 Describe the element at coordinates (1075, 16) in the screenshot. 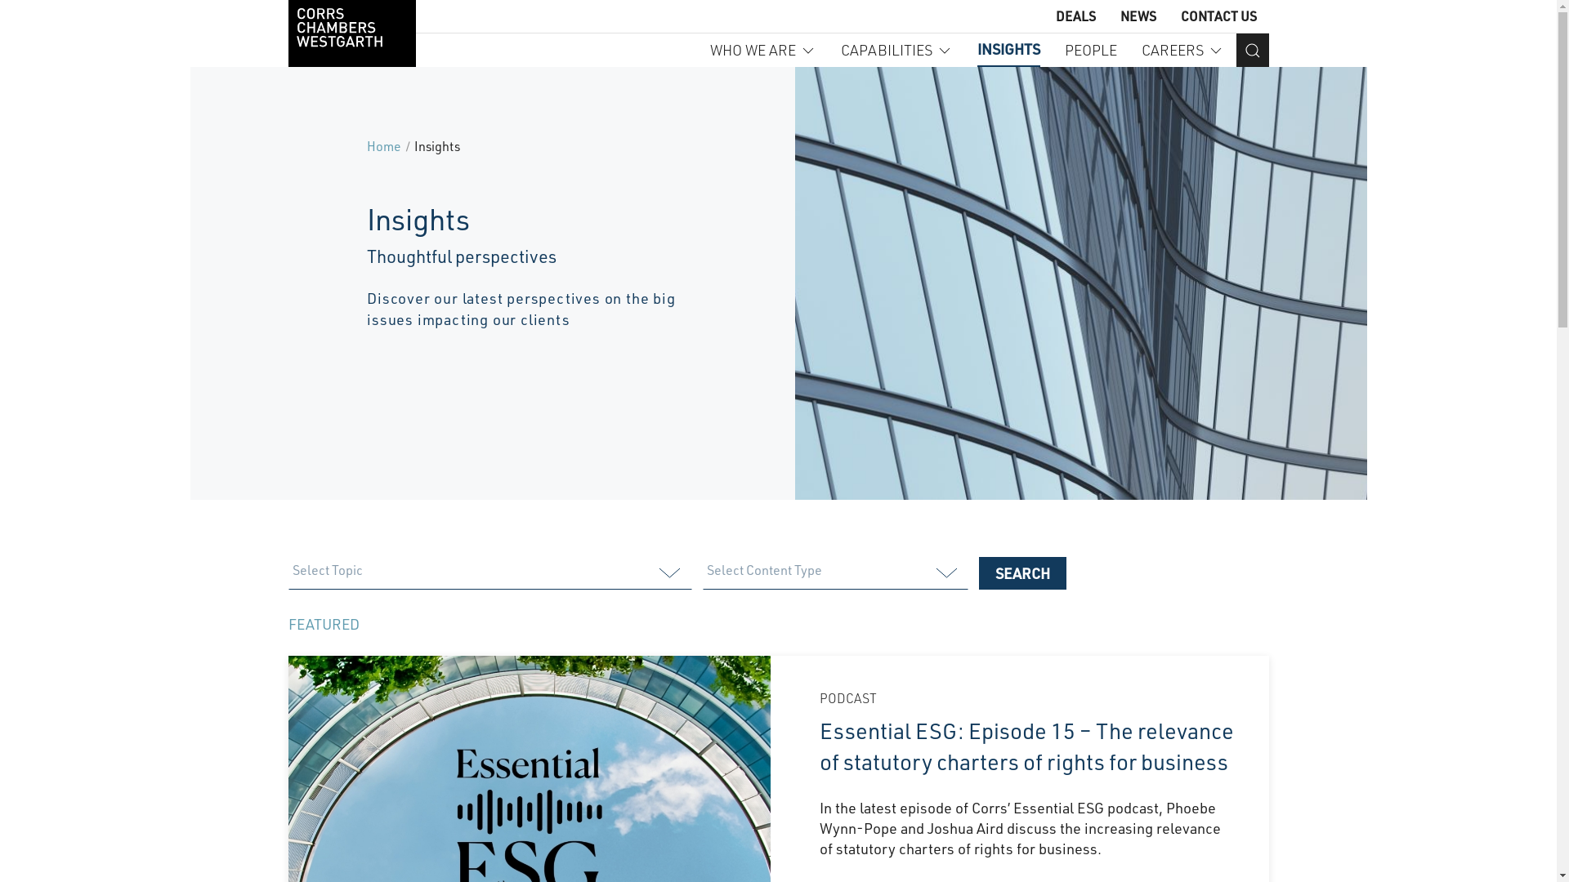

I see `DEALS` at that location.